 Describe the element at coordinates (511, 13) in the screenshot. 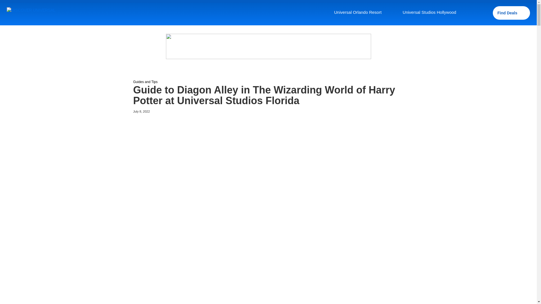

I see `Find Deals` at that location.